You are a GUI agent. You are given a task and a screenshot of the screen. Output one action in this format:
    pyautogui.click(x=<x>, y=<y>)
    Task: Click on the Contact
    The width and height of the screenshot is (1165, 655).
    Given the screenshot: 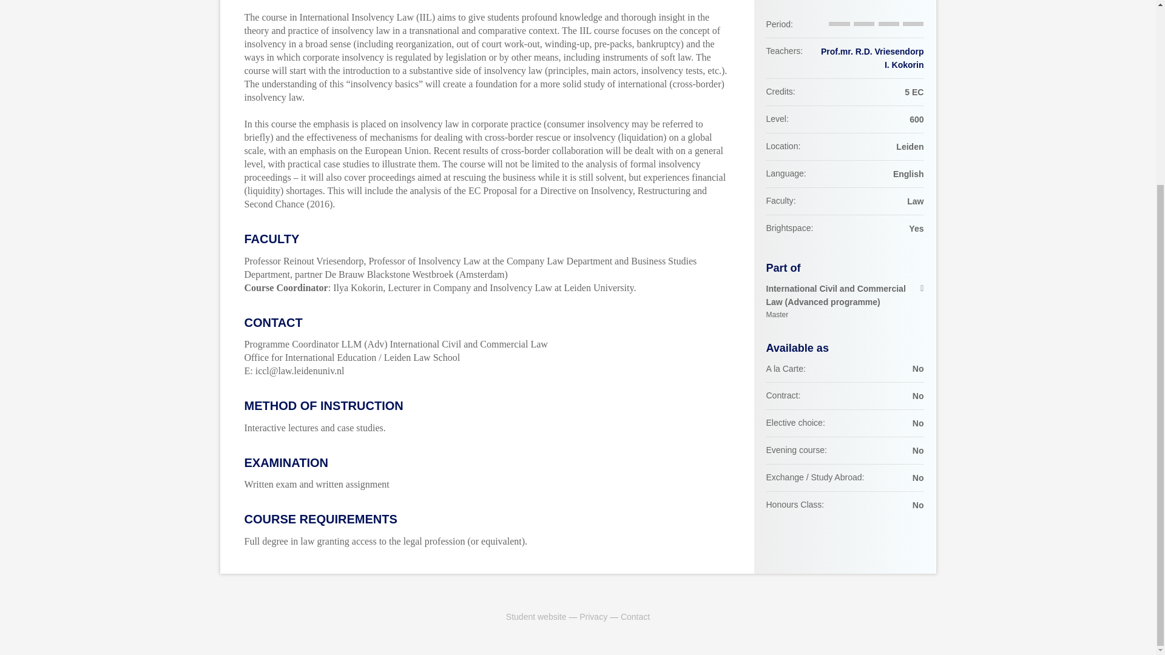 What is the action you would take?
    pyautogui.click(x=635, y=616)
    